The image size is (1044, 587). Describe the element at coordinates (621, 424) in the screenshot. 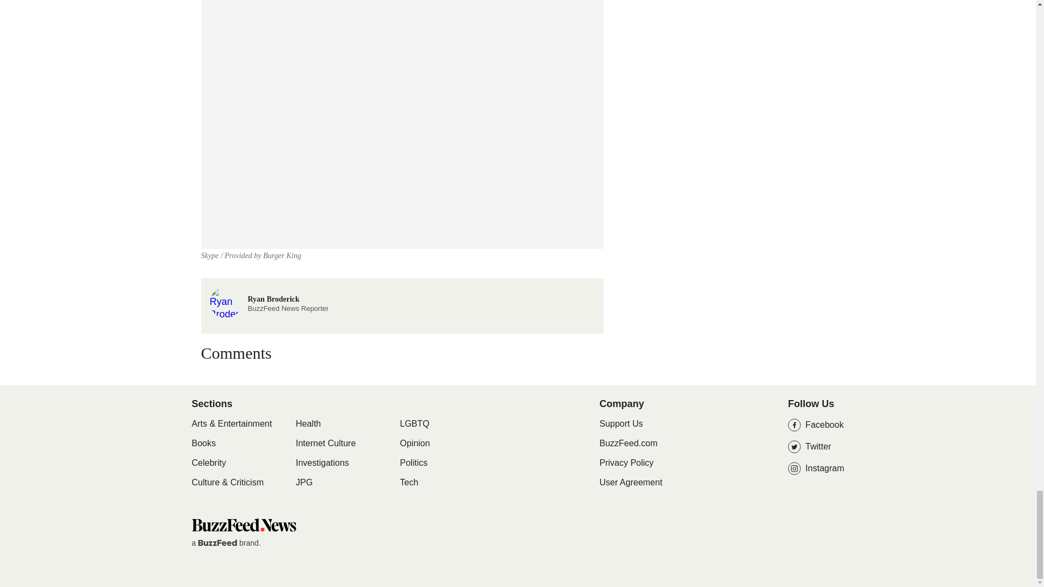

I see `Support Us` at that location.